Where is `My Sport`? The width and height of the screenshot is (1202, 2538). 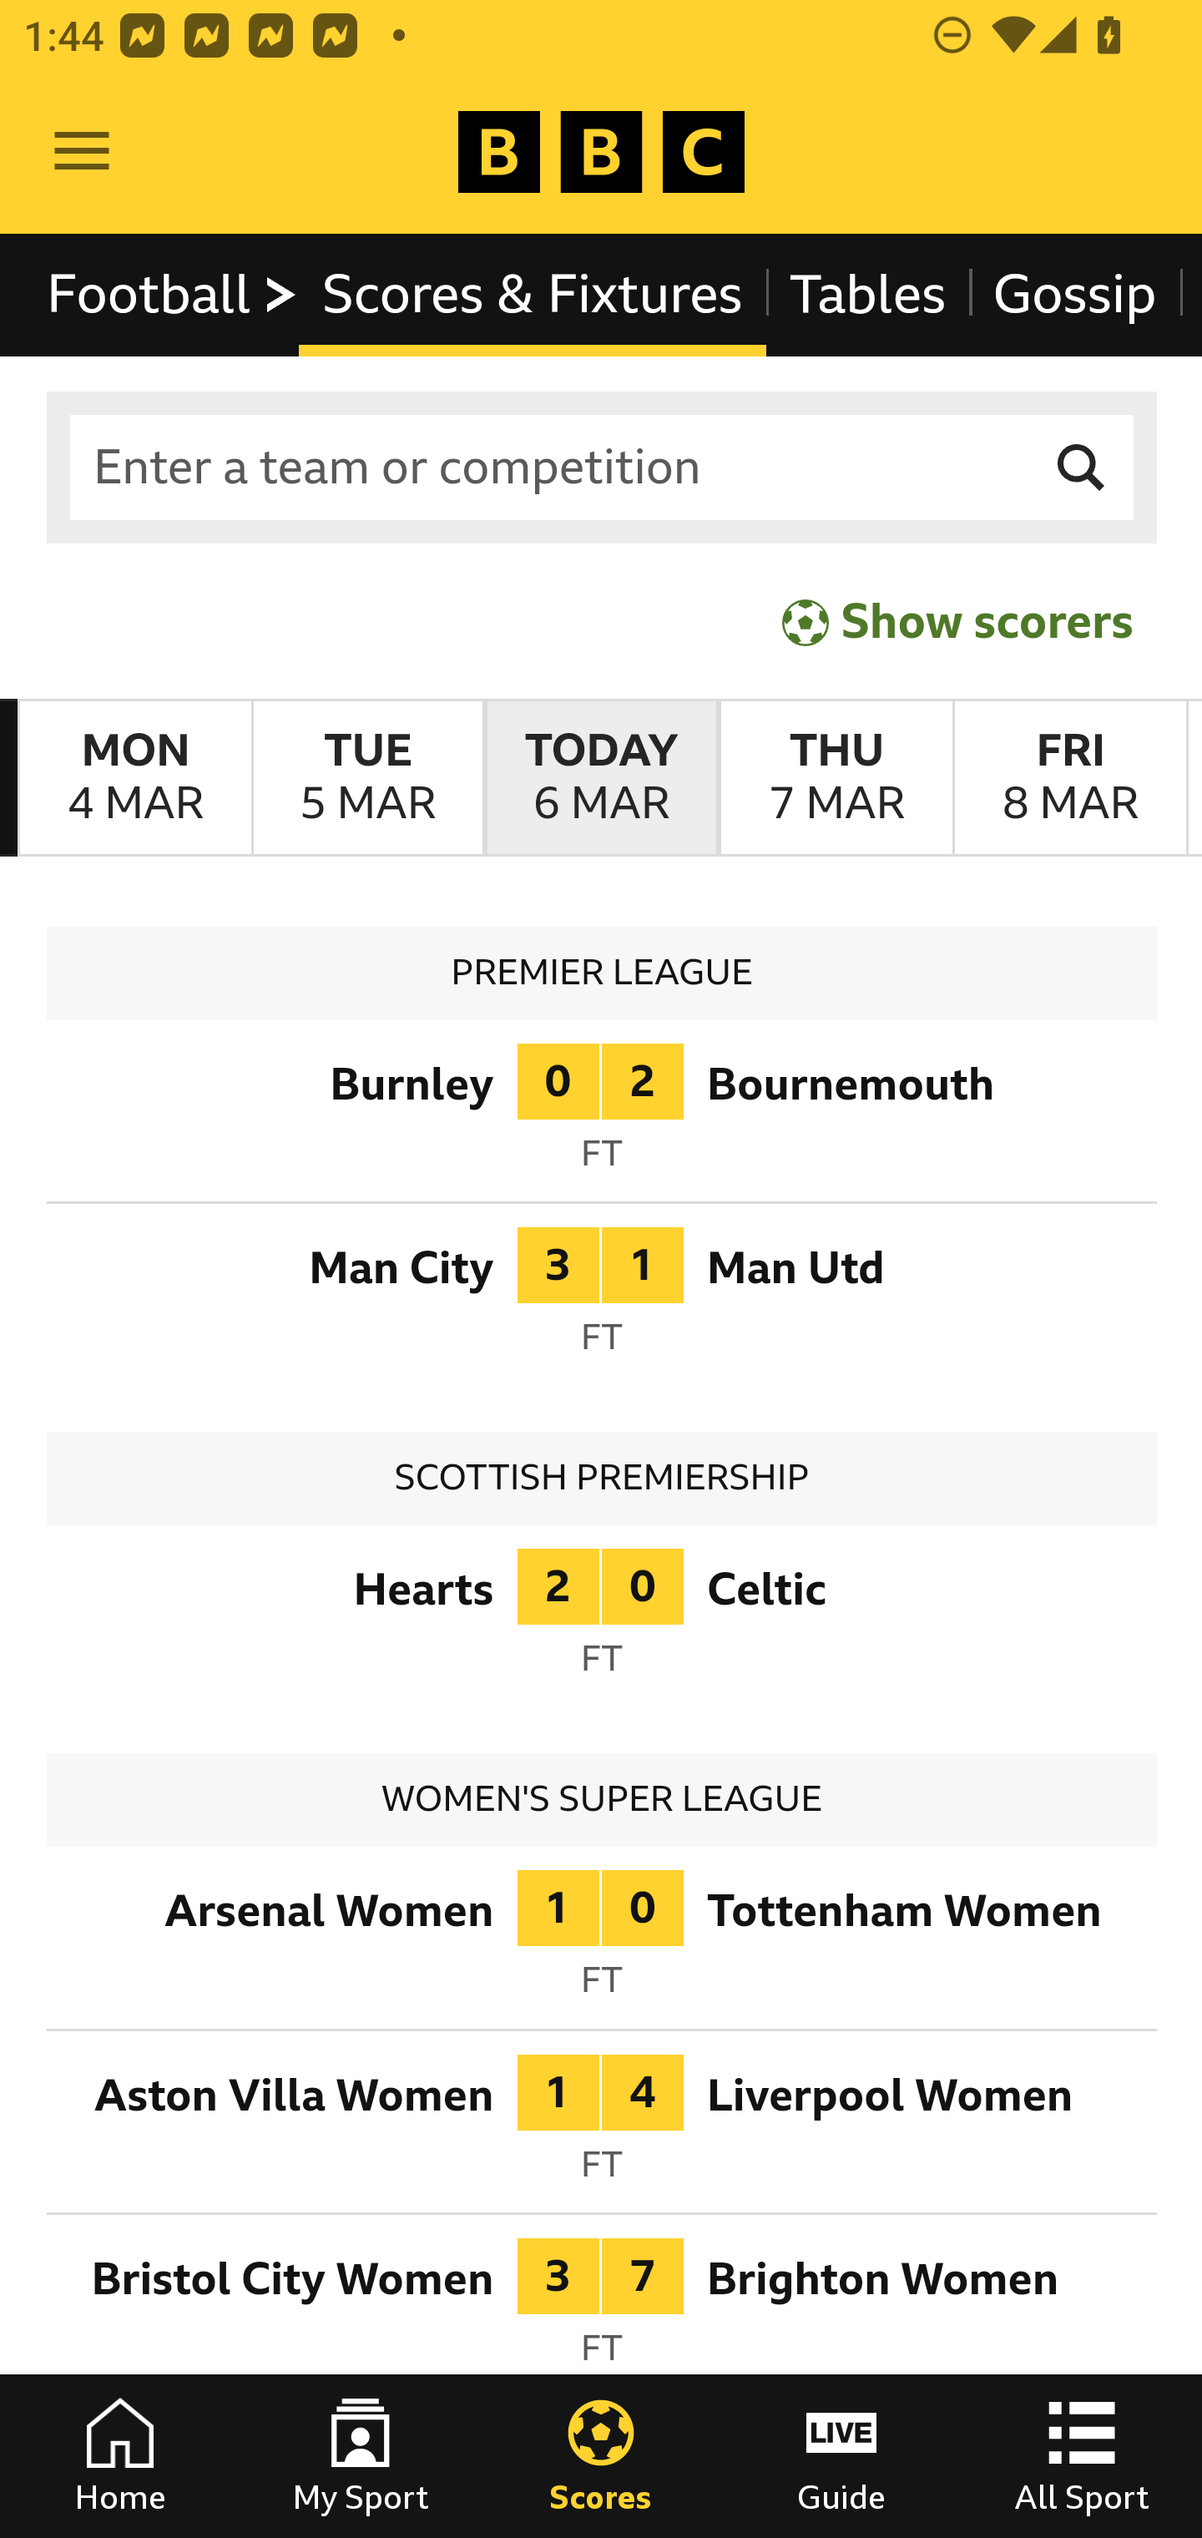 My Sport is located at coordinates (361, 2456).